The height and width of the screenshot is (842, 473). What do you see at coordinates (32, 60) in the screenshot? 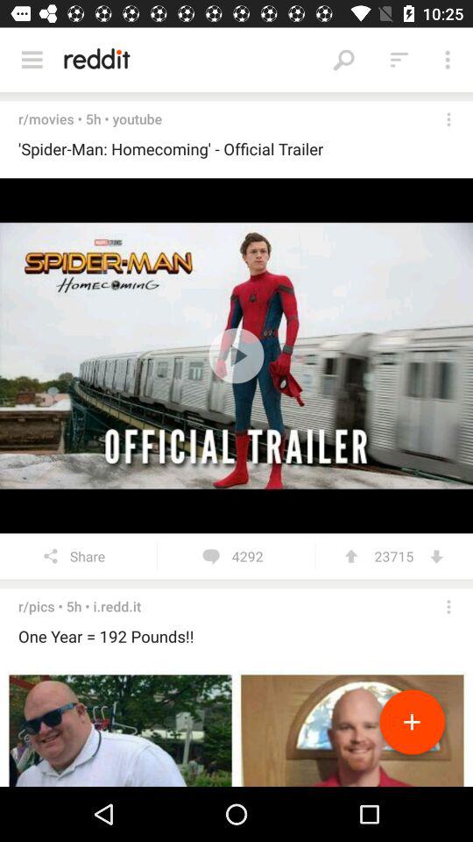
I see `show menu options` at bounding box center [32, 60].